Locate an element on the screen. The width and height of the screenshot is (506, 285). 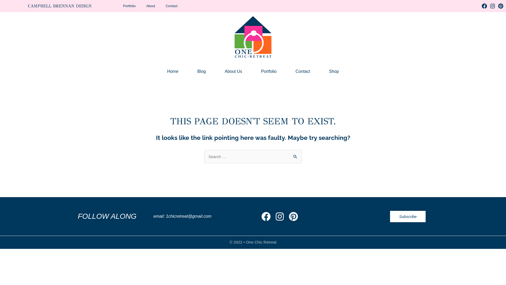
Facebook is located at coordinates (484, 6).